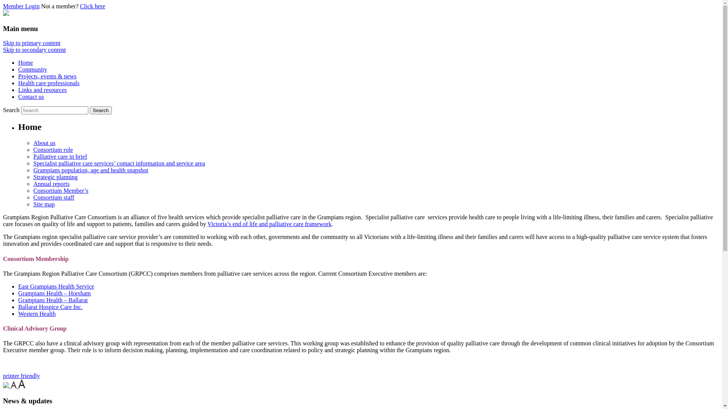  What do you see at coordinates (33, 70) in the screenshot?
I see `Community` at bounding box center [33, 70].